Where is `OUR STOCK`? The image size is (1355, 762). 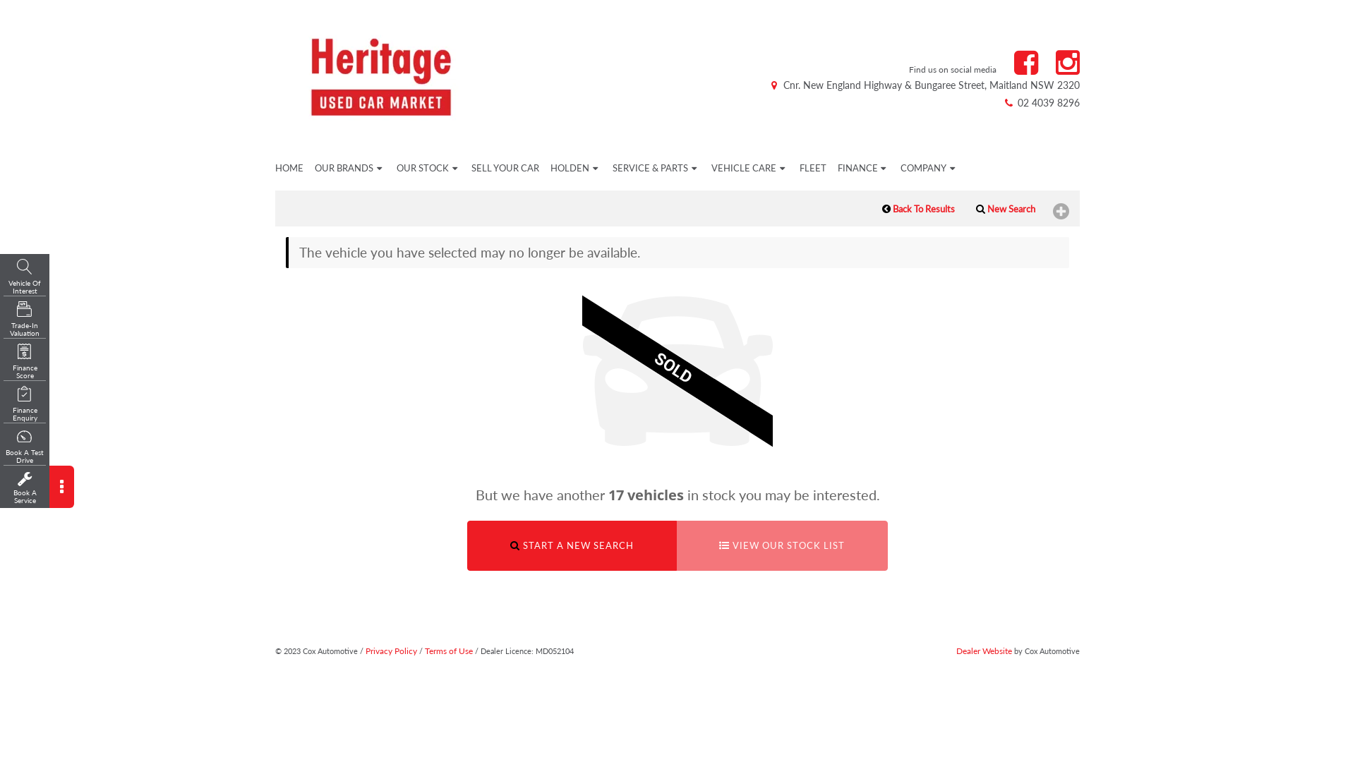
OUR STOCK is located at coordinates (429, 168).